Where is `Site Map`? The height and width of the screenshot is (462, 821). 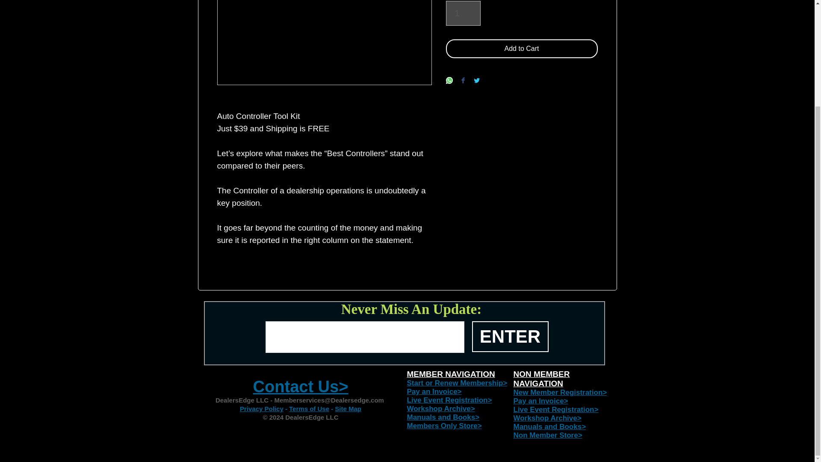
Site Map is located at coordinates (348, 409).